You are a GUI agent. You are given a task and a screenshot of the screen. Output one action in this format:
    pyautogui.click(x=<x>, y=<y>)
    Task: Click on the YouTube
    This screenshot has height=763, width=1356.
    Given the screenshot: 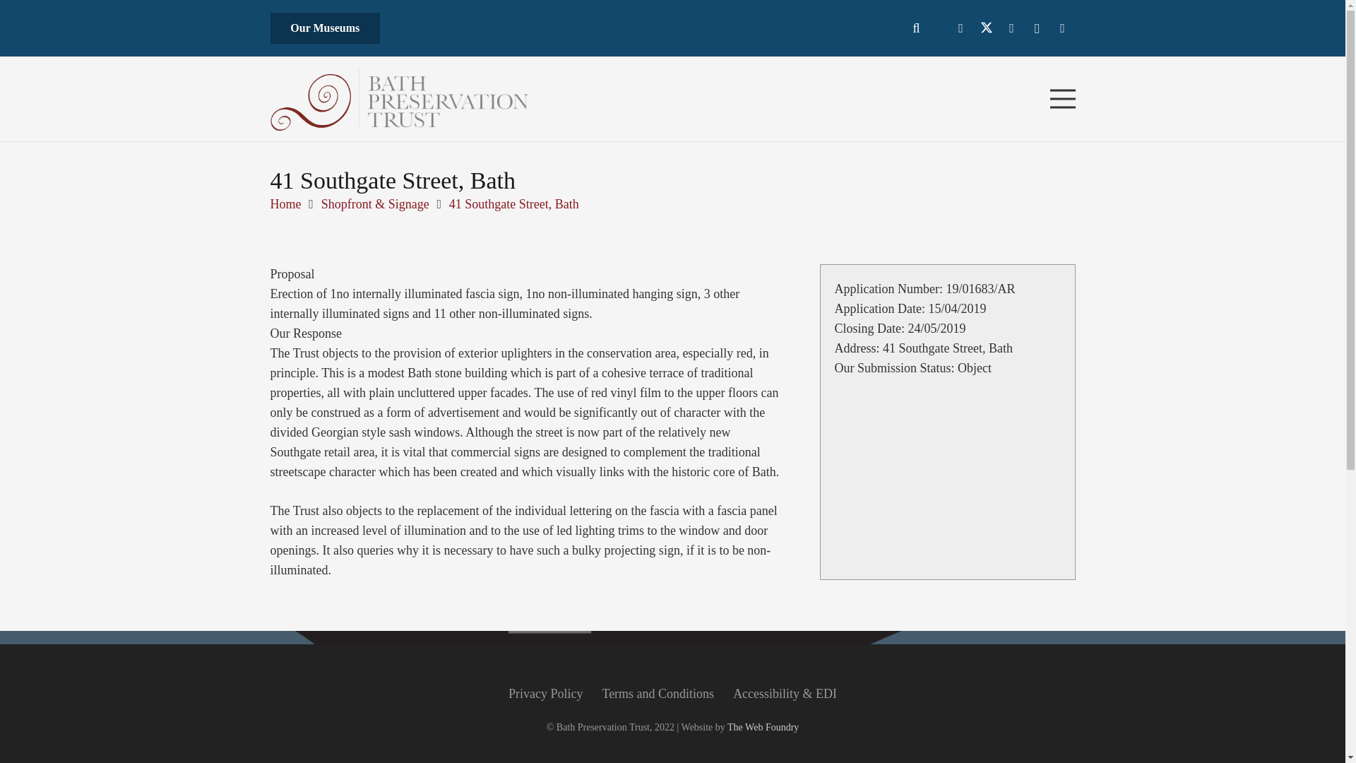 What is the action you would take?
    pyautogui.click(x=366, y=229)
    